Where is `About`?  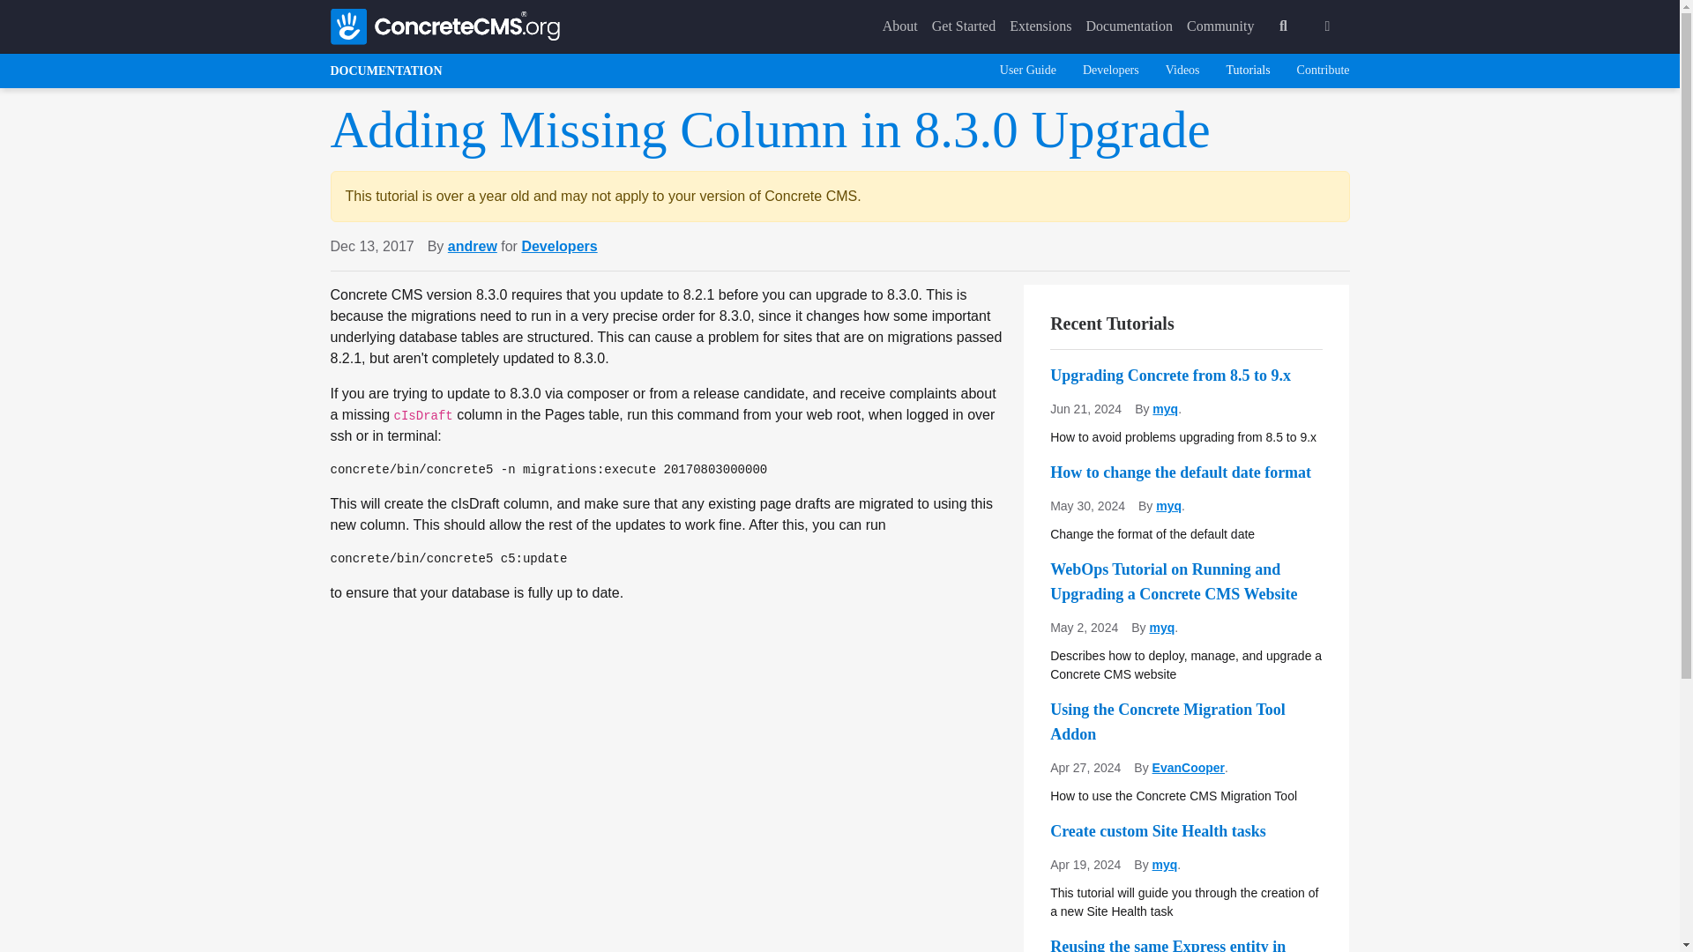 About is located at coordinates (899, 26).